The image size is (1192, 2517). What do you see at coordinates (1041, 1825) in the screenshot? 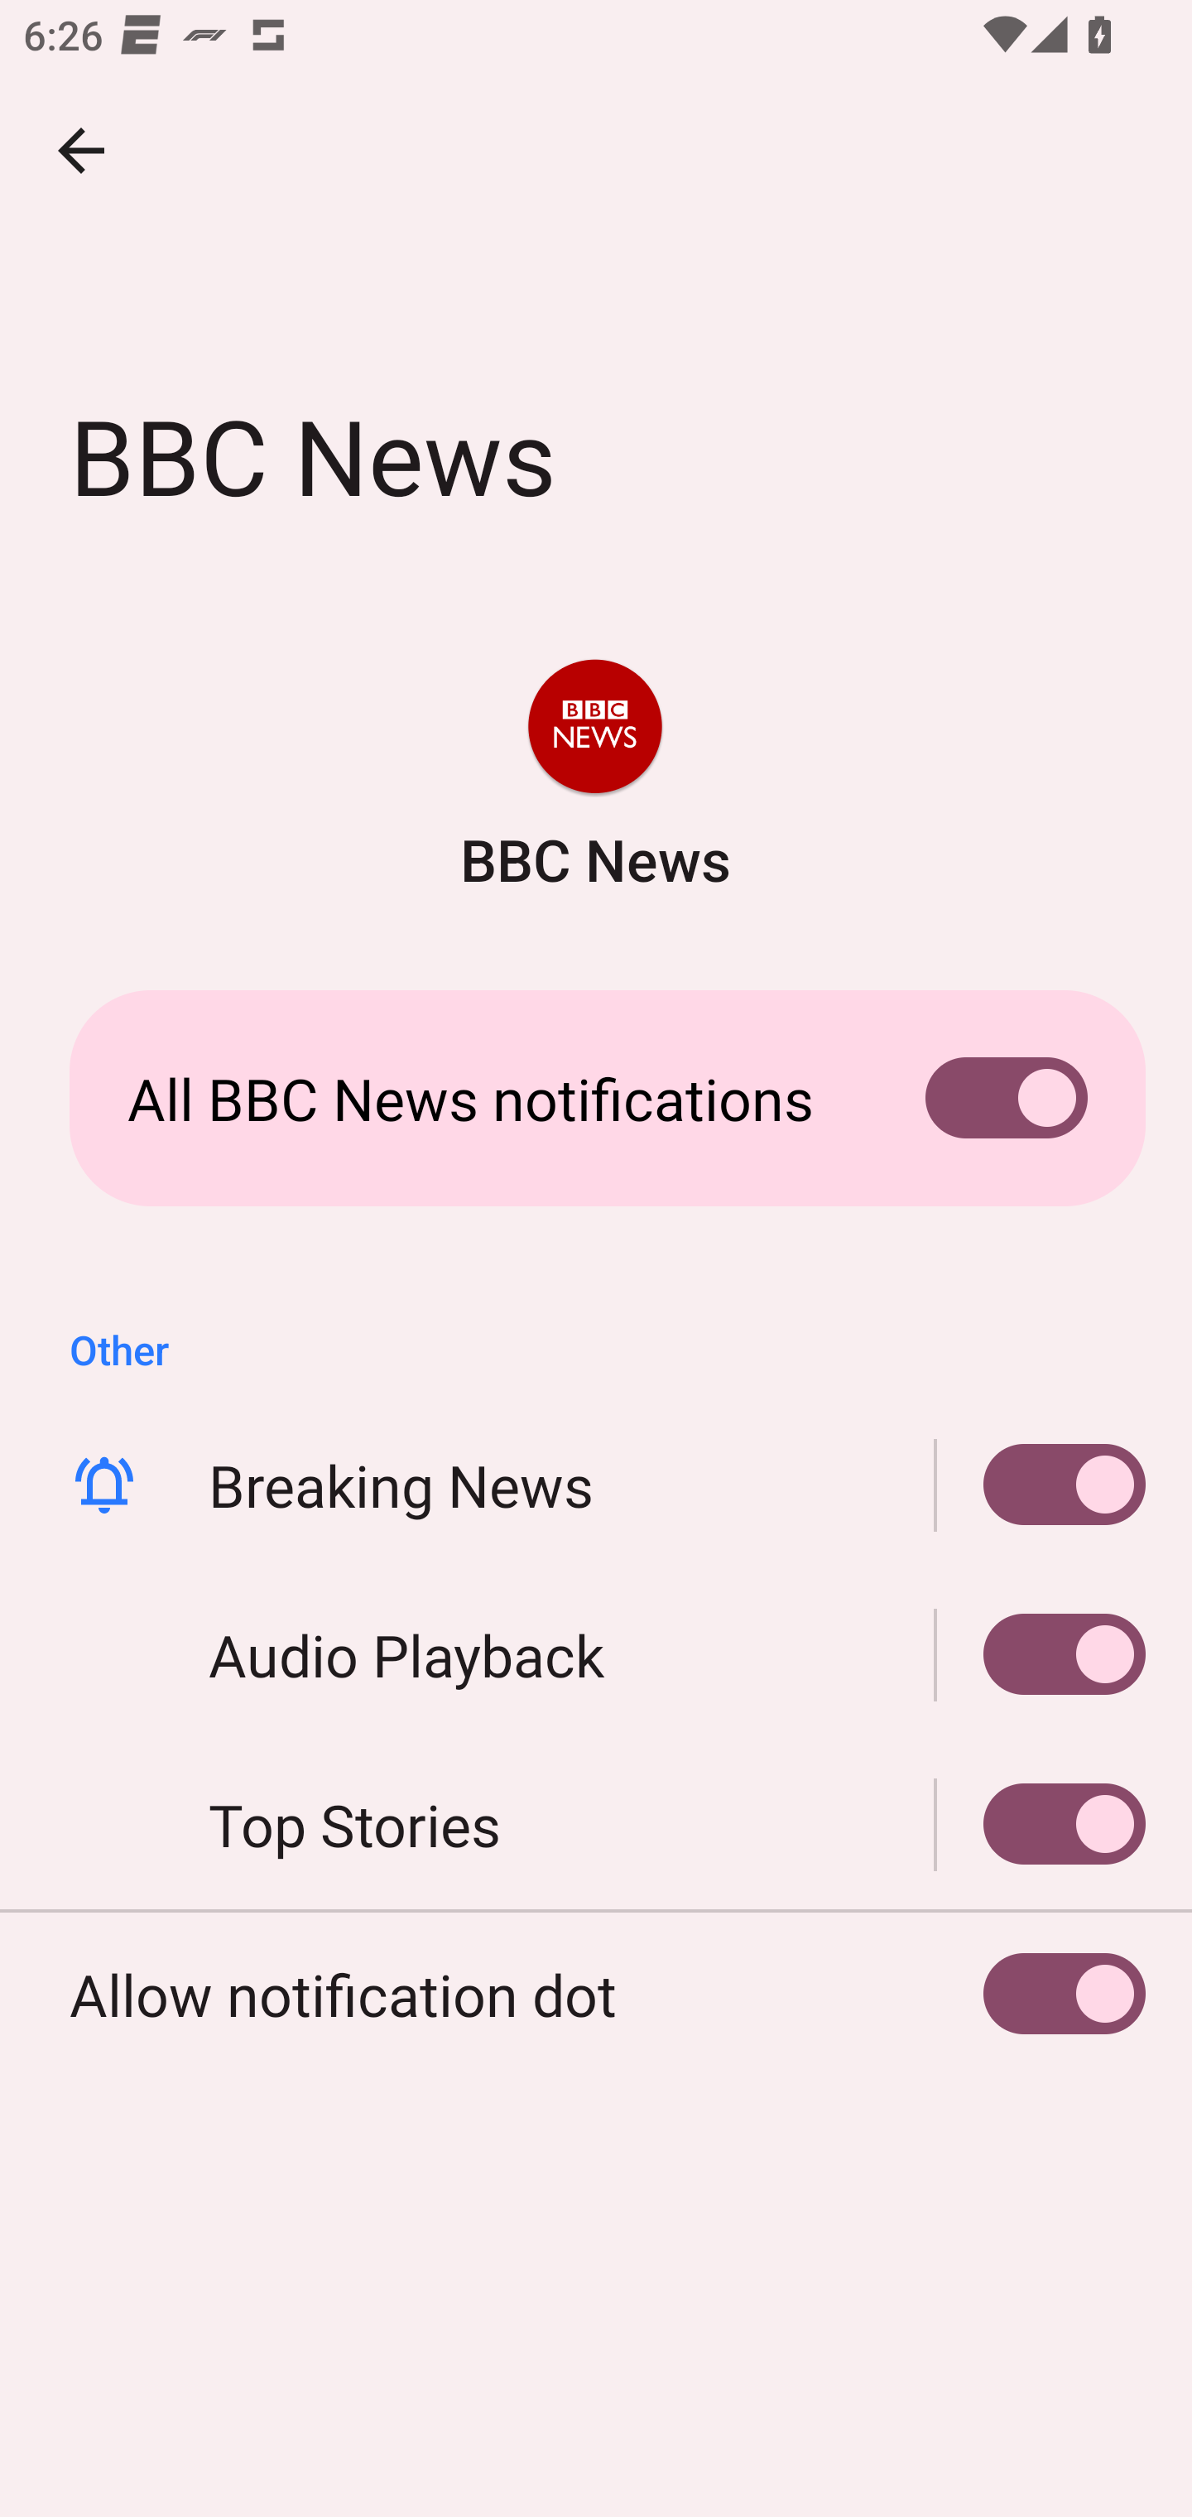
I see `Top Stories` at bounding box center [1041, 1825].